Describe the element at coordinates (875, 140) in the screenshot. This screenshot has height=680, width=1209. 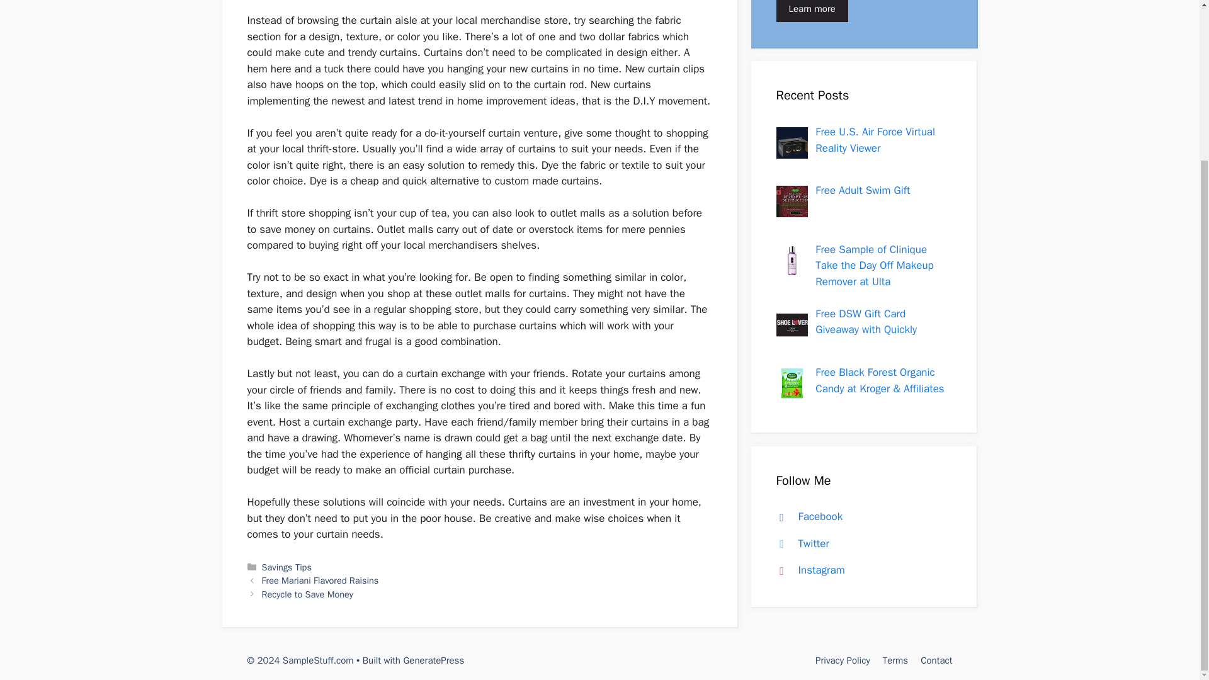
I see `Free U.S. Air Force Virtual Reality Viewer` at that location.